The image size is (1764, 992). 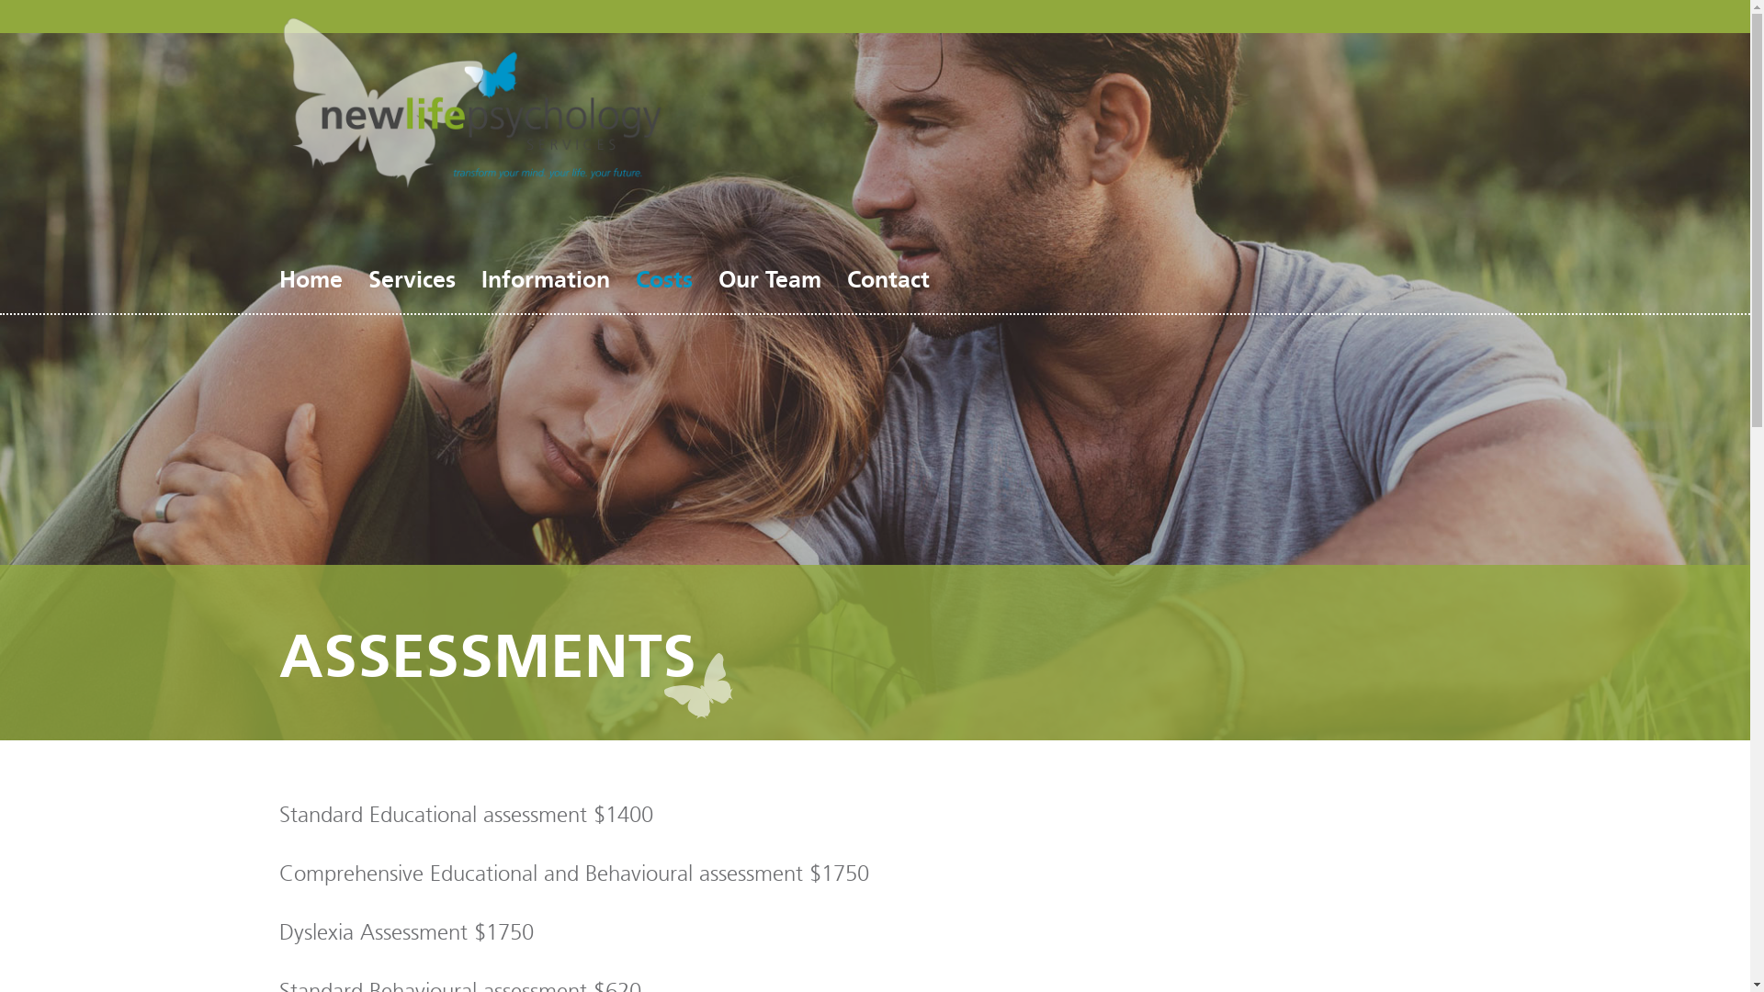 What do you see at coordinates (546, 279) in the screenshot?
I see `Information` at bounding box center [546, 279].